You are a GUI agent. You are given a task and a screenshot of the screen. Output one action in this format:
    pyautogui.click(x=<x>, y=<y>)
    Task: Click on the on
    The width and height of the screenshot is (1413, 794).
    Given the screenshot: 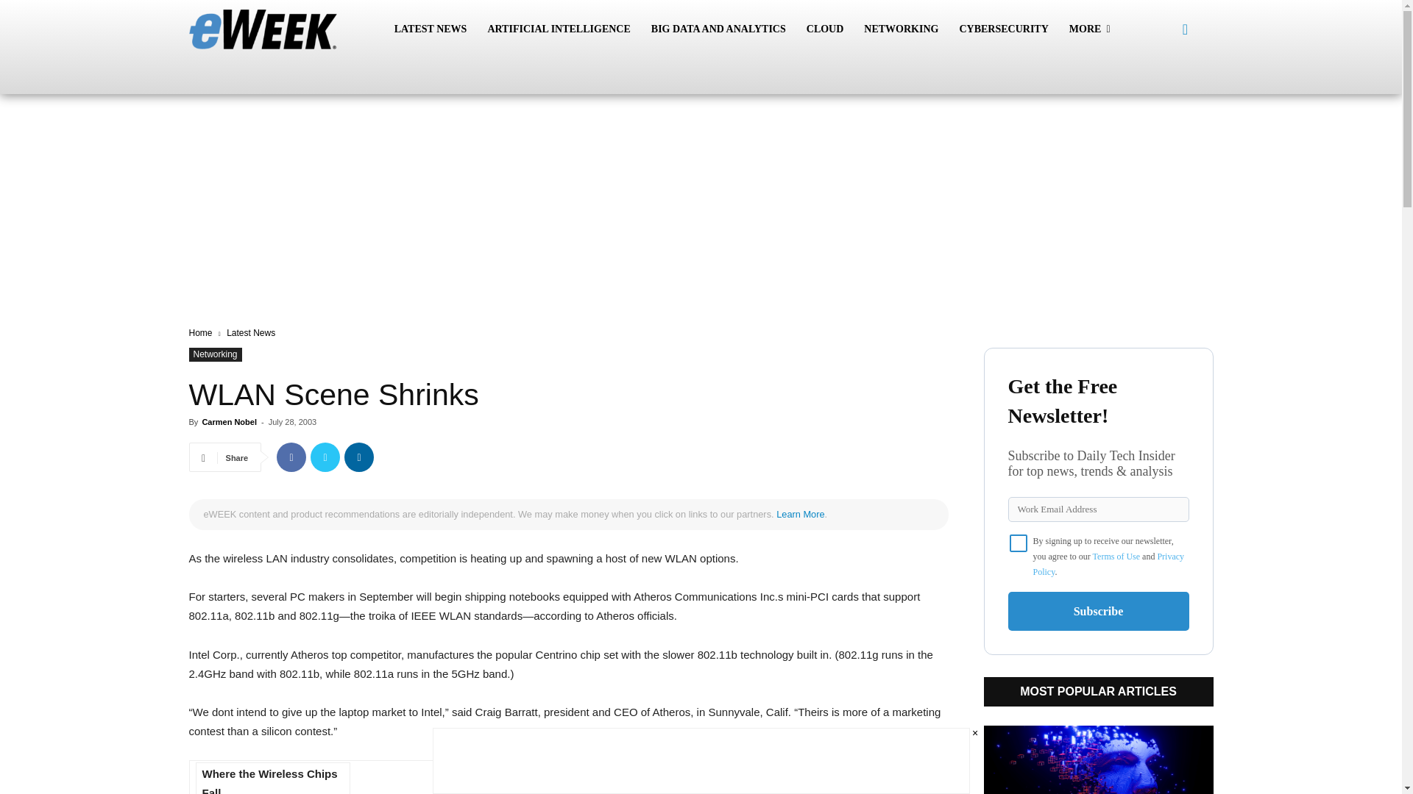 What is the action you would take?
    pyautogui.click(x=1019, y=543)
    